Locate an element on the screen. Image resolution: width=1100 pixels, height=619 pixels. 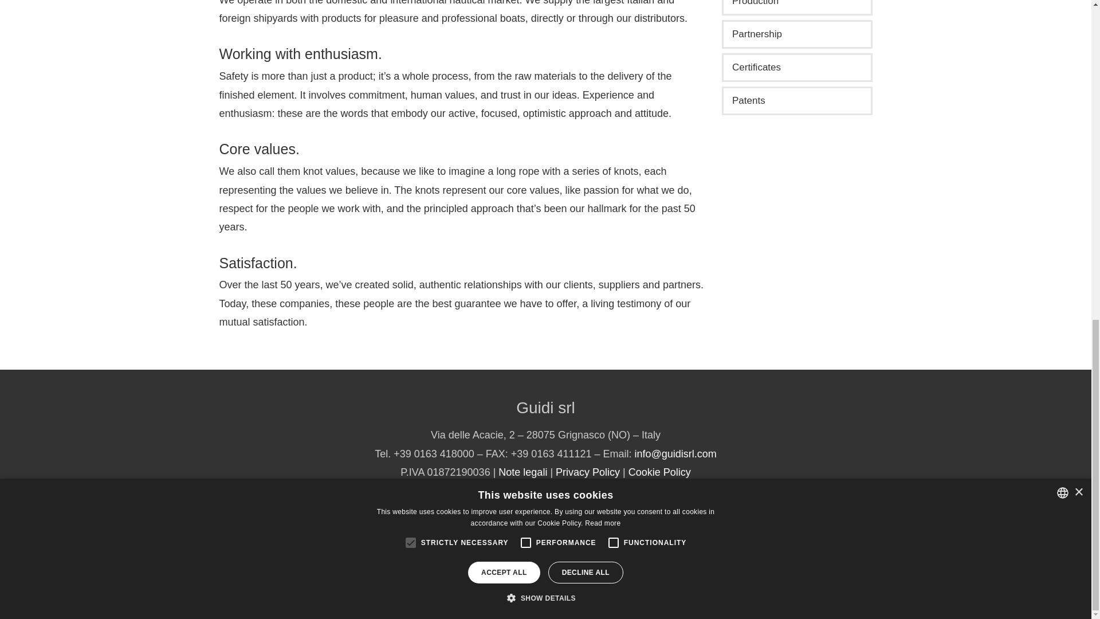
NEWSLETTER is located at coordinates (545, 503).